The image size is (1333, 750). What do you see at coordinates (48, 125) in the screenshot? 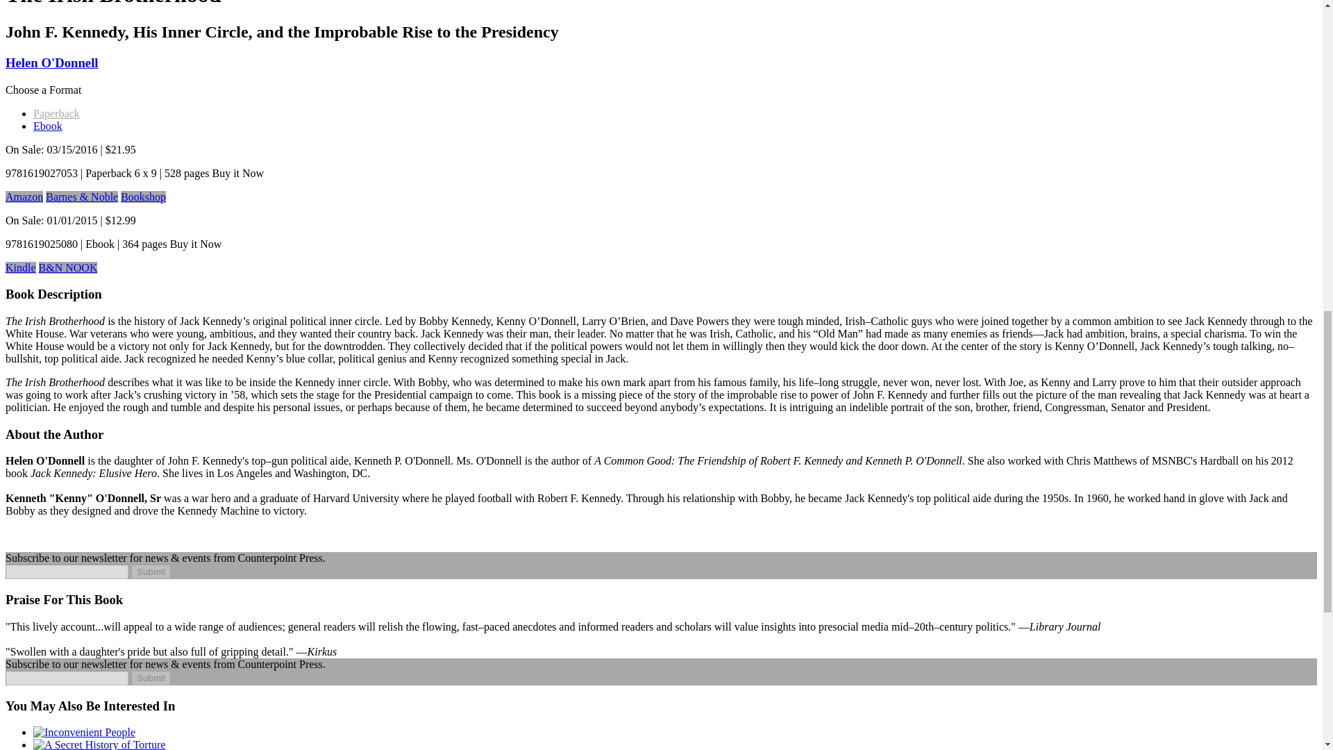
I see `Ebook` at bounding box center [48, 125].